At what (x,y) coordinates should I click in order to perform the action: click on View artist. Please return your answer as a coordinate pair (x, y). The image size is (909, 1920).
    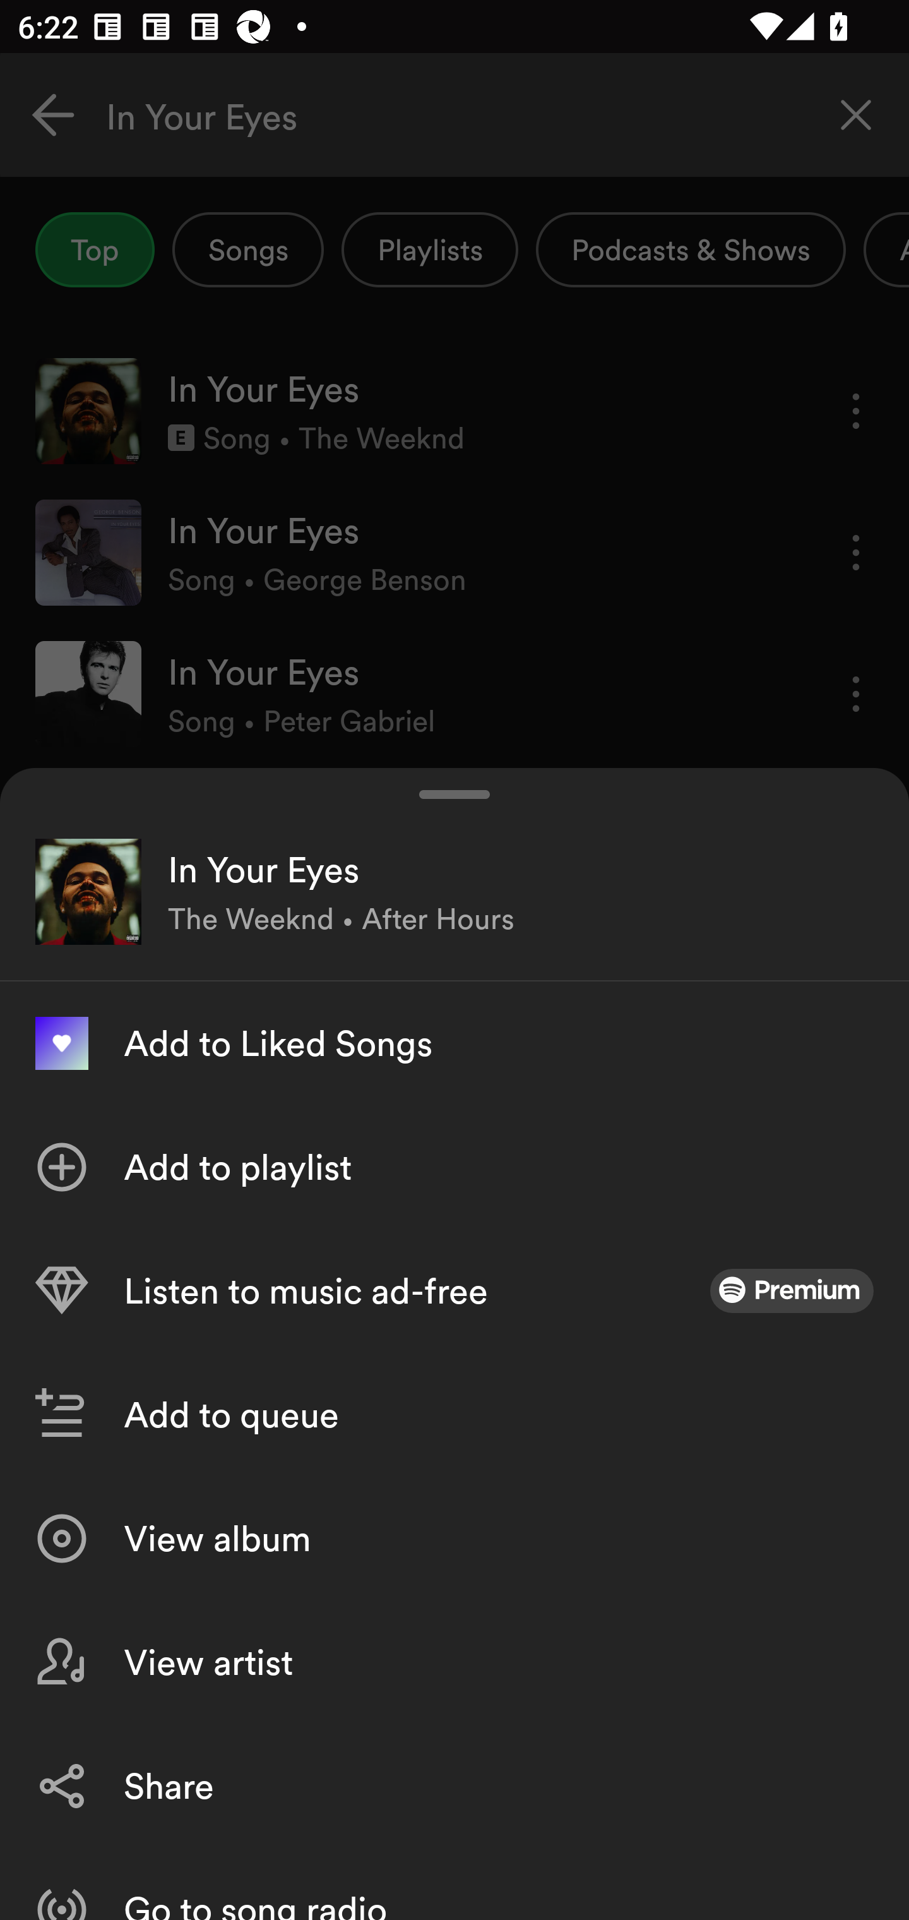
    Looking at the image, I should click on (454, 1662).